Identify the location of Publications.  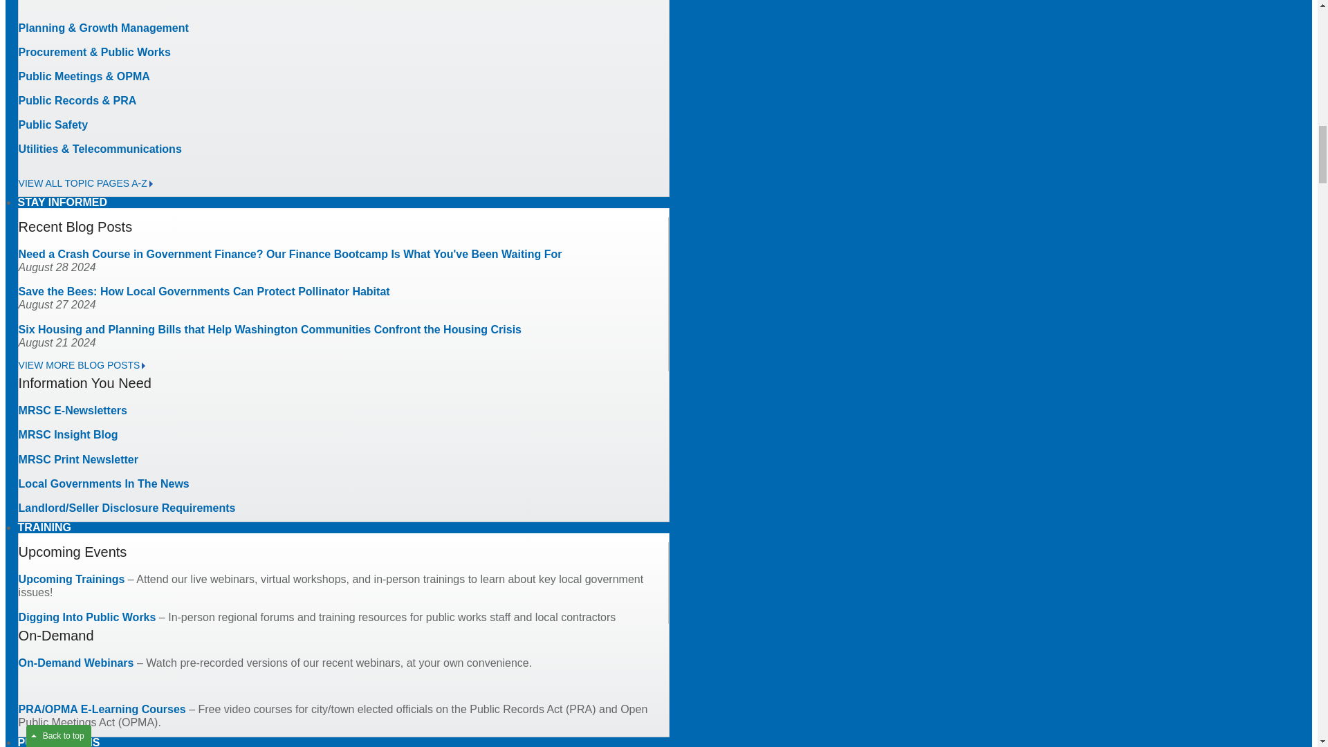
(59, 739).